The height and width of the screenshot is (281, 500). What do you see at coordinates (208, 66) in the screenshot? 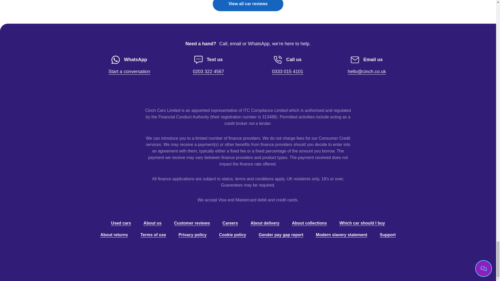
I see `Customer reviews` at bounding box center [208, 66].